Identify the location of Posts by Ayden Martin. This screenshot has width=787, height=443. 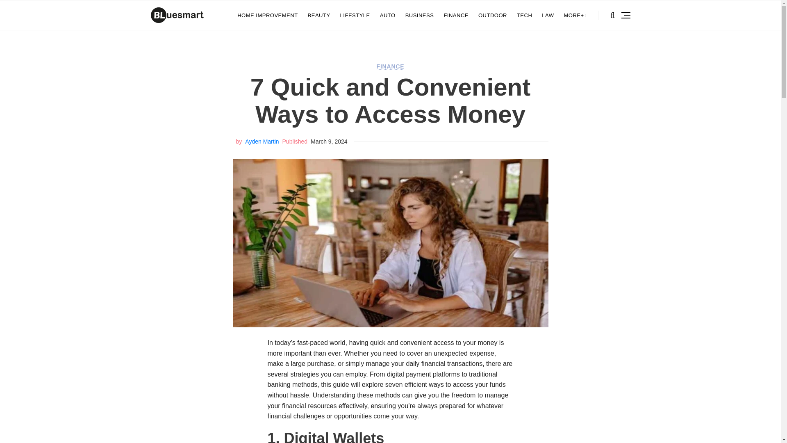
(262, 141).